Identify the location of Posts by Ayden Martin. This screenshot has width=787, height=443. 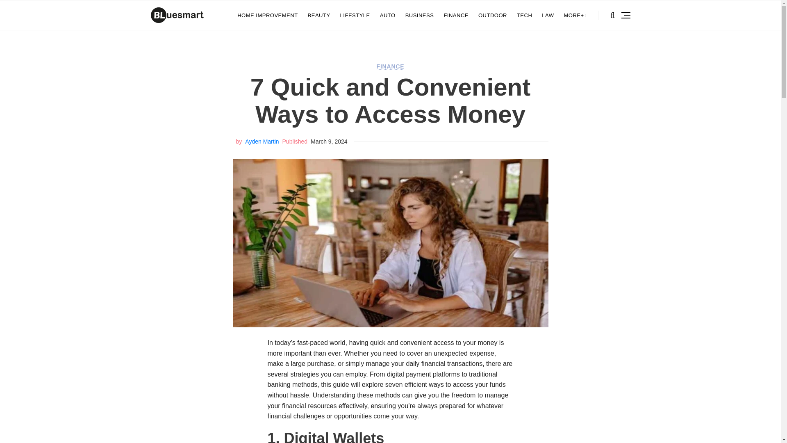
(262, 141).